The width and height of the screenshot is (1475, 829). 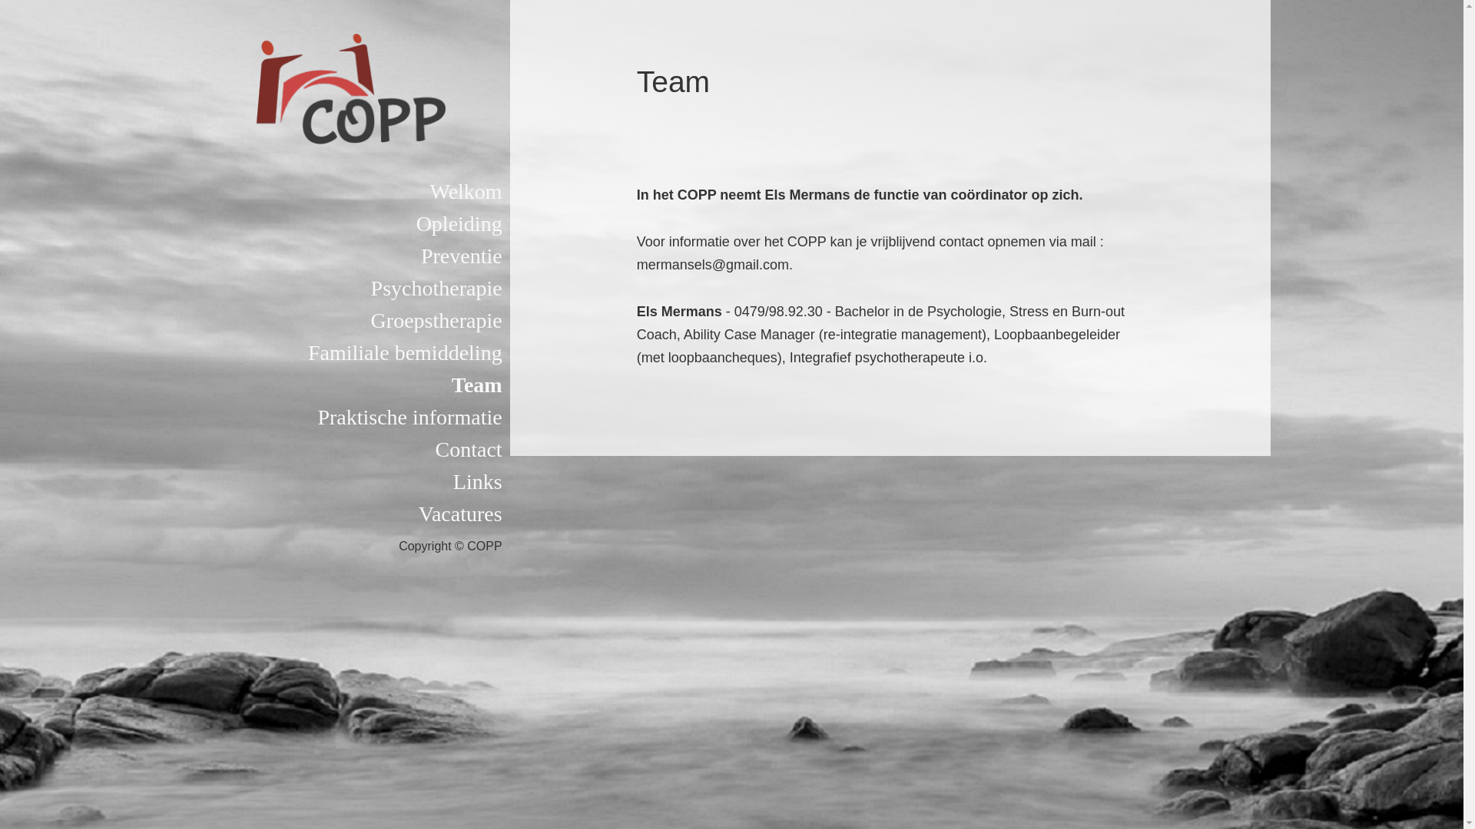 What do you see at coordinates (337, 192) in the screenshot?
I see `Welkom` at bounding box center [337, 192].